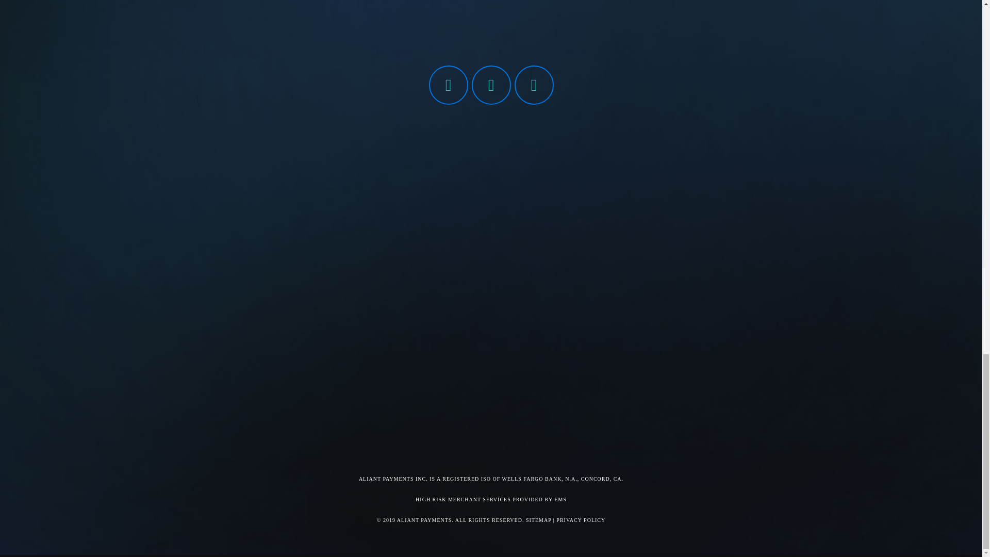  I want to click on Linkedin, so click(534, 85).